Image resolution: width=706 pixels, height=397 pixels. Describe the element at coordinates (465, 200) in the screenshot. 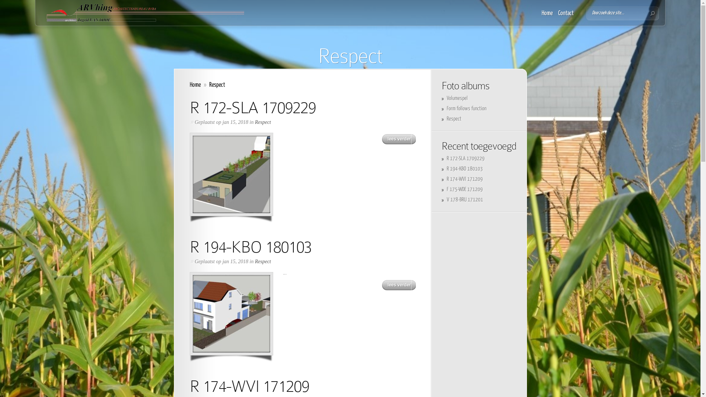

I see `V 178-BRU 171201` at that location.